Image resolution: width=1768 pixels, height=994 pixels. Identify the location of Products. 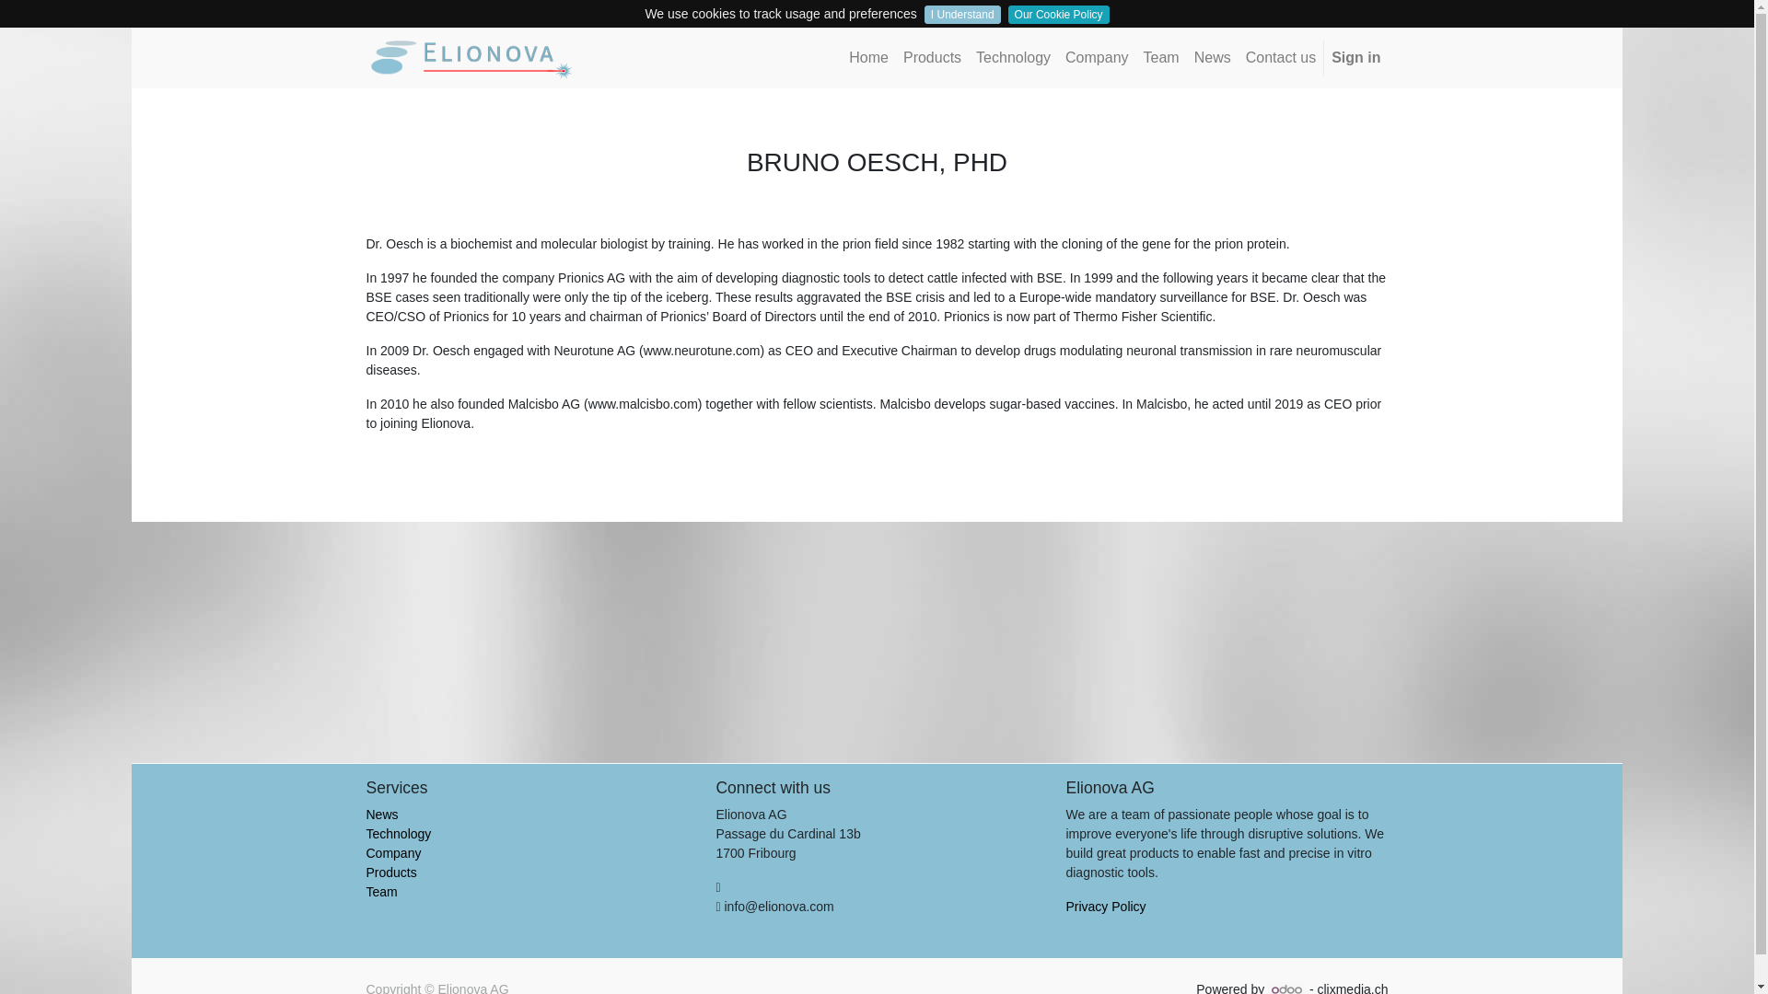
(932, 58).